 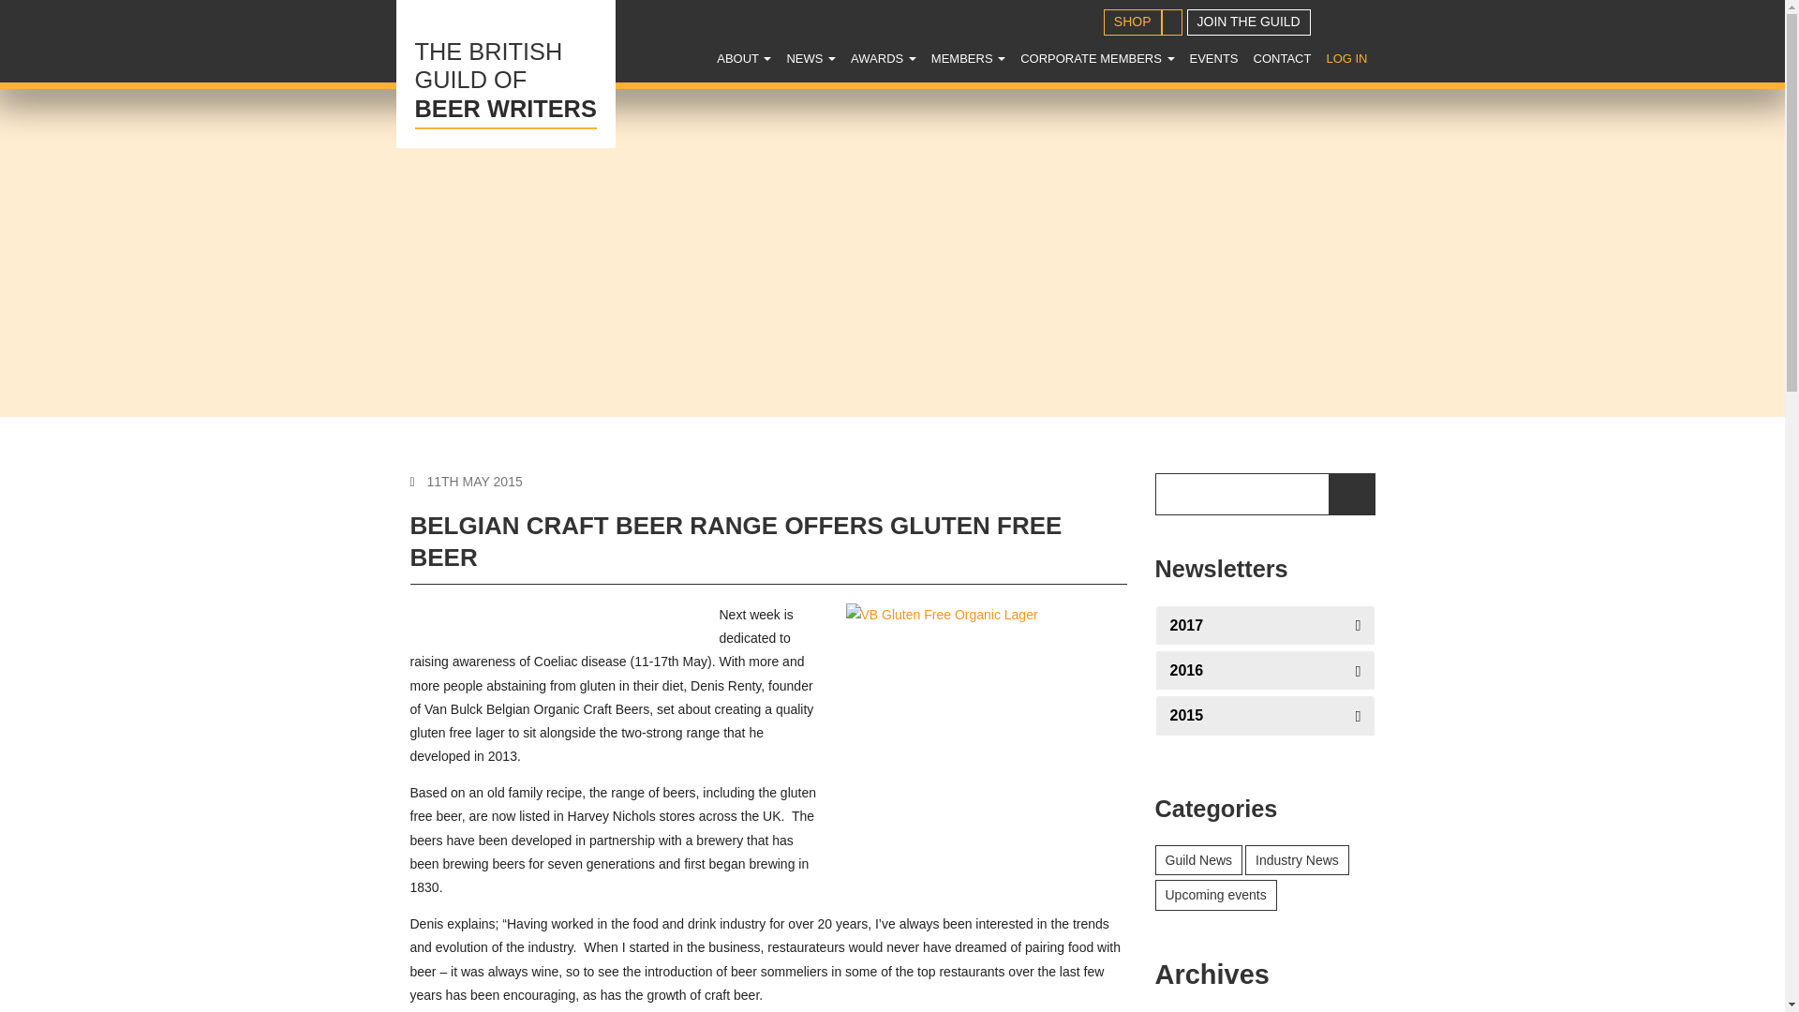 What do you see at coordinates (505, 73) in the screenshot?
I see `SHOP` at bounding box center [505, 73].